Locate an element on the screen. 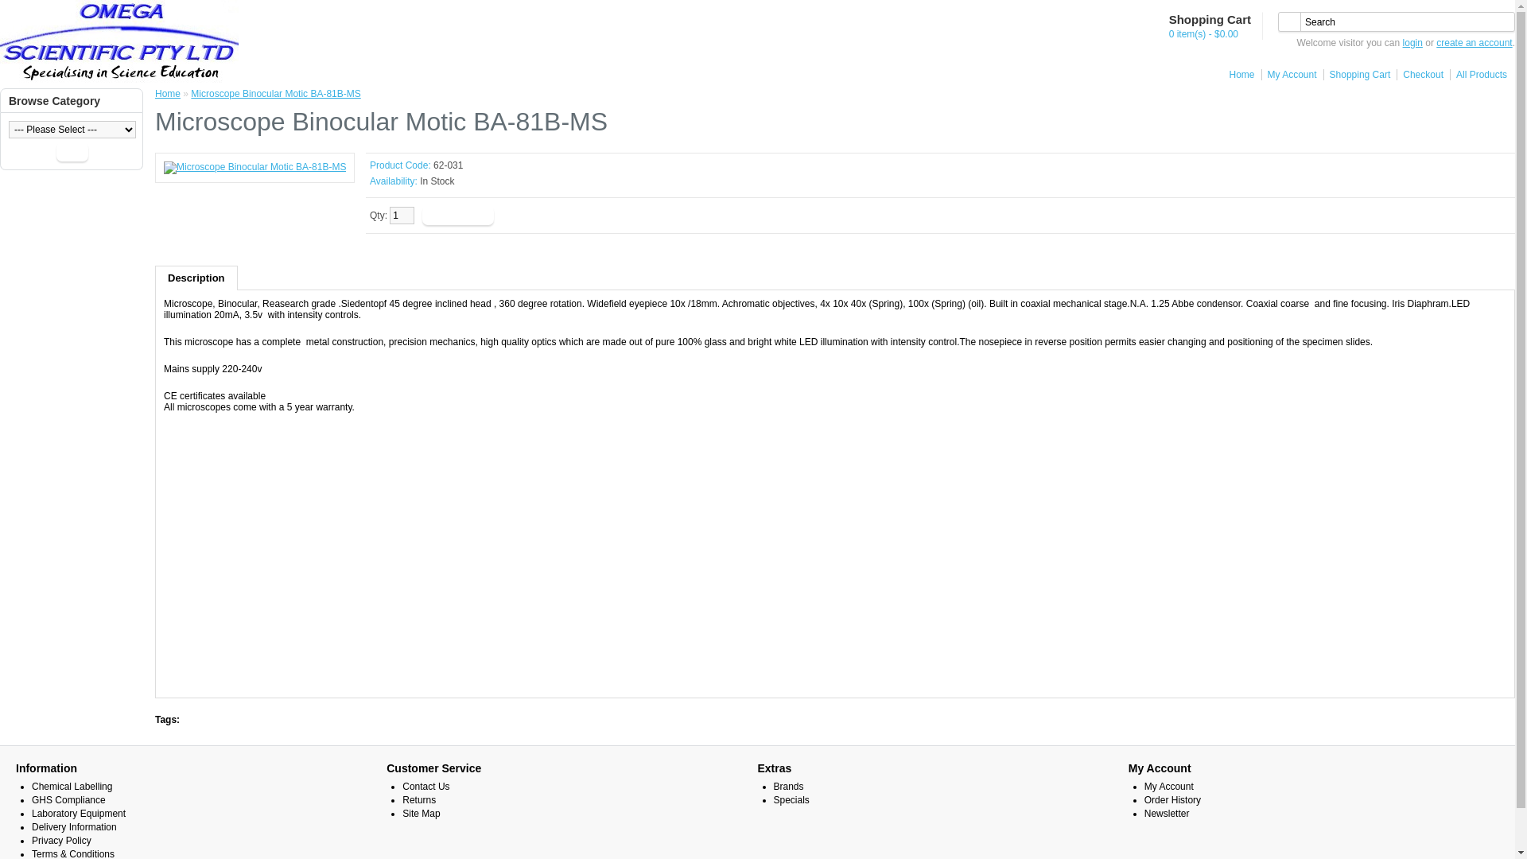 The image size is (1527, 859). My Account is located at coordinates (1169, 787).